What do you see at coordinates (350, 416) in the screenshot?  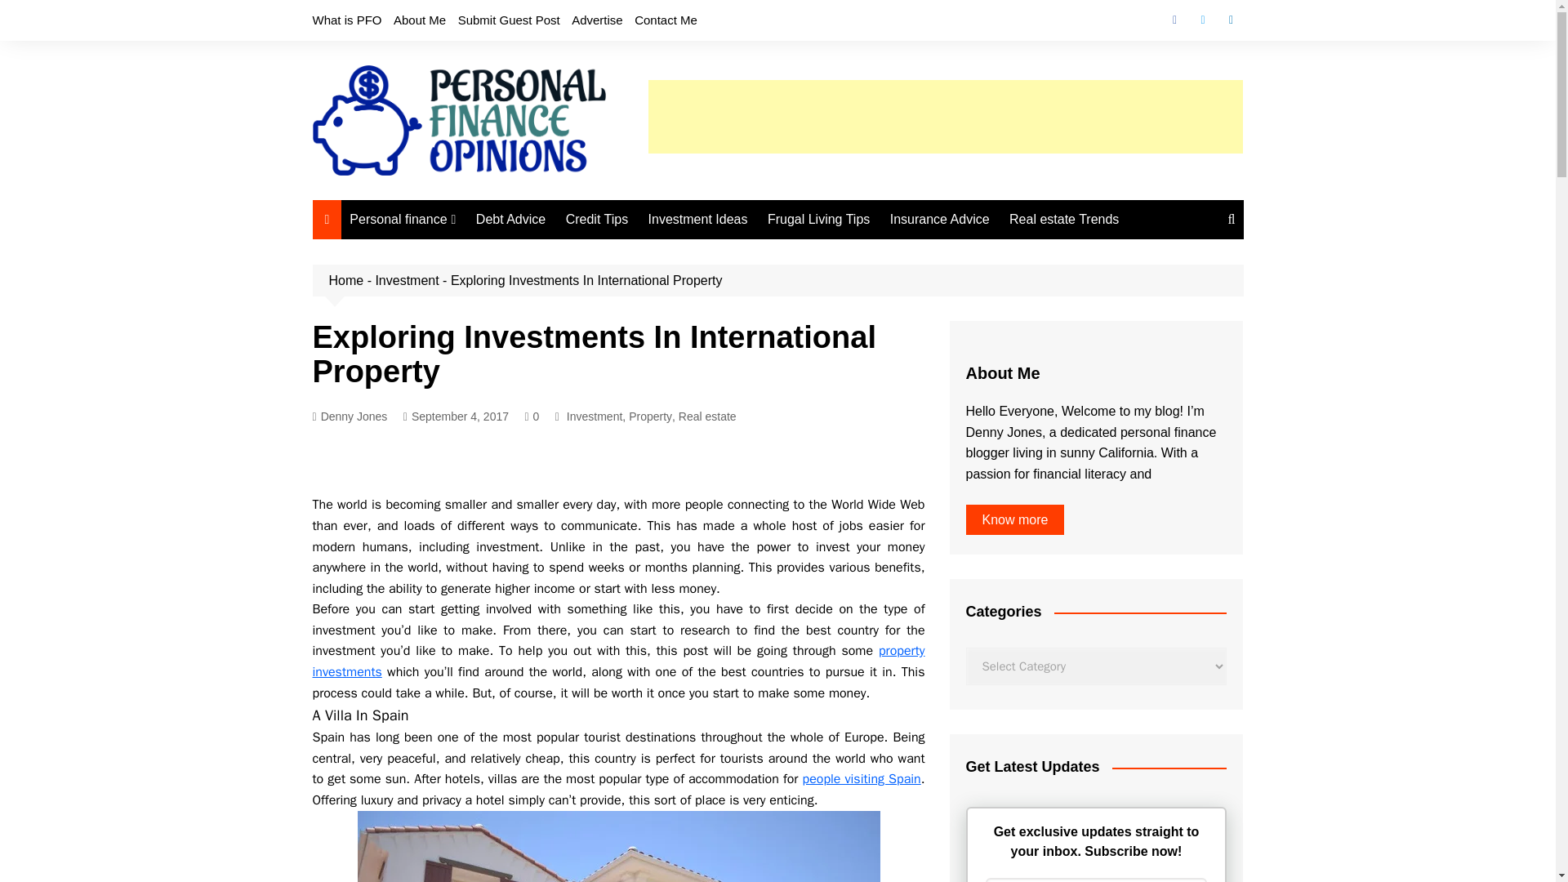 I see `Denny Jones` at bounding box center [350, 416].